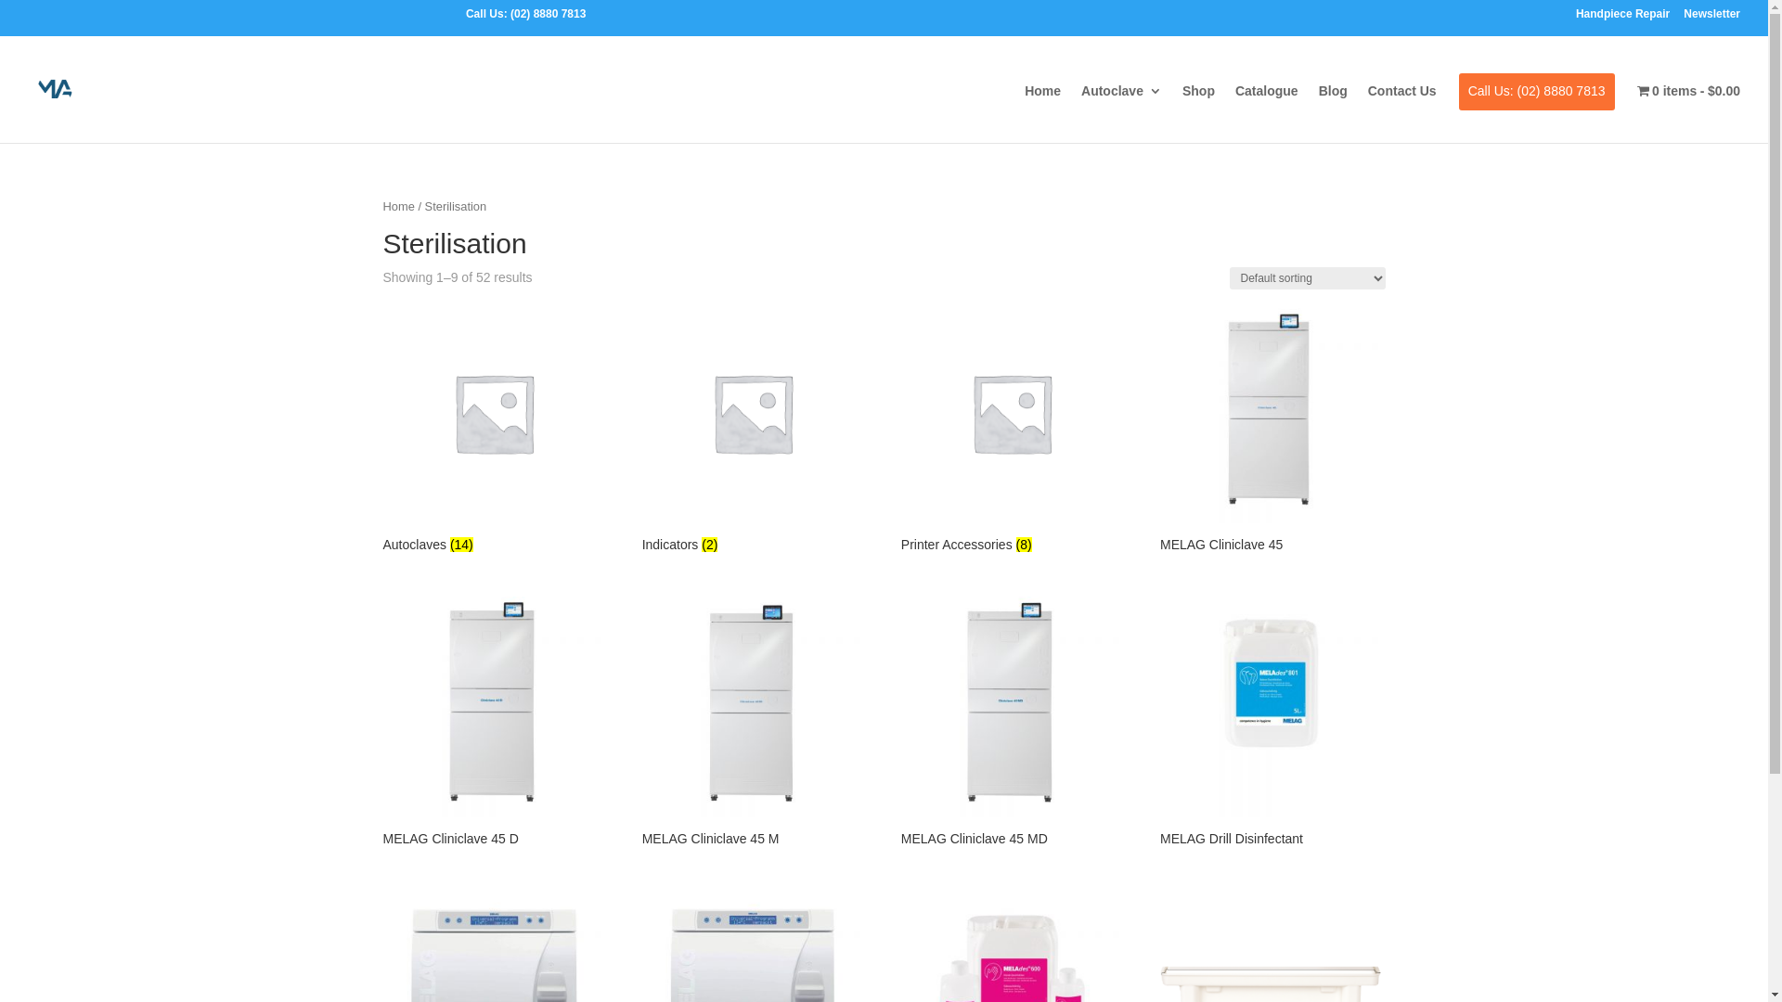  Describe the element at coordinates (1199, 106) in the screenshot. I see `Shop` at that location.